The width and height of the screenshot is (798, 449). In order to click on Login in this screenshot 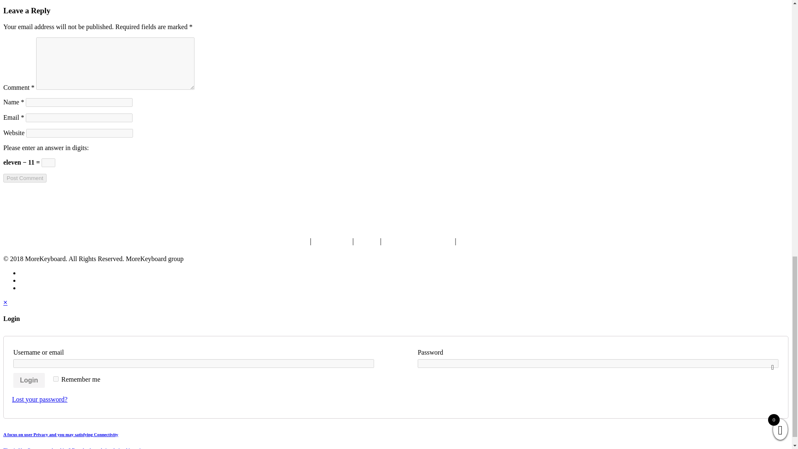, I will do `click(29, 380)`.